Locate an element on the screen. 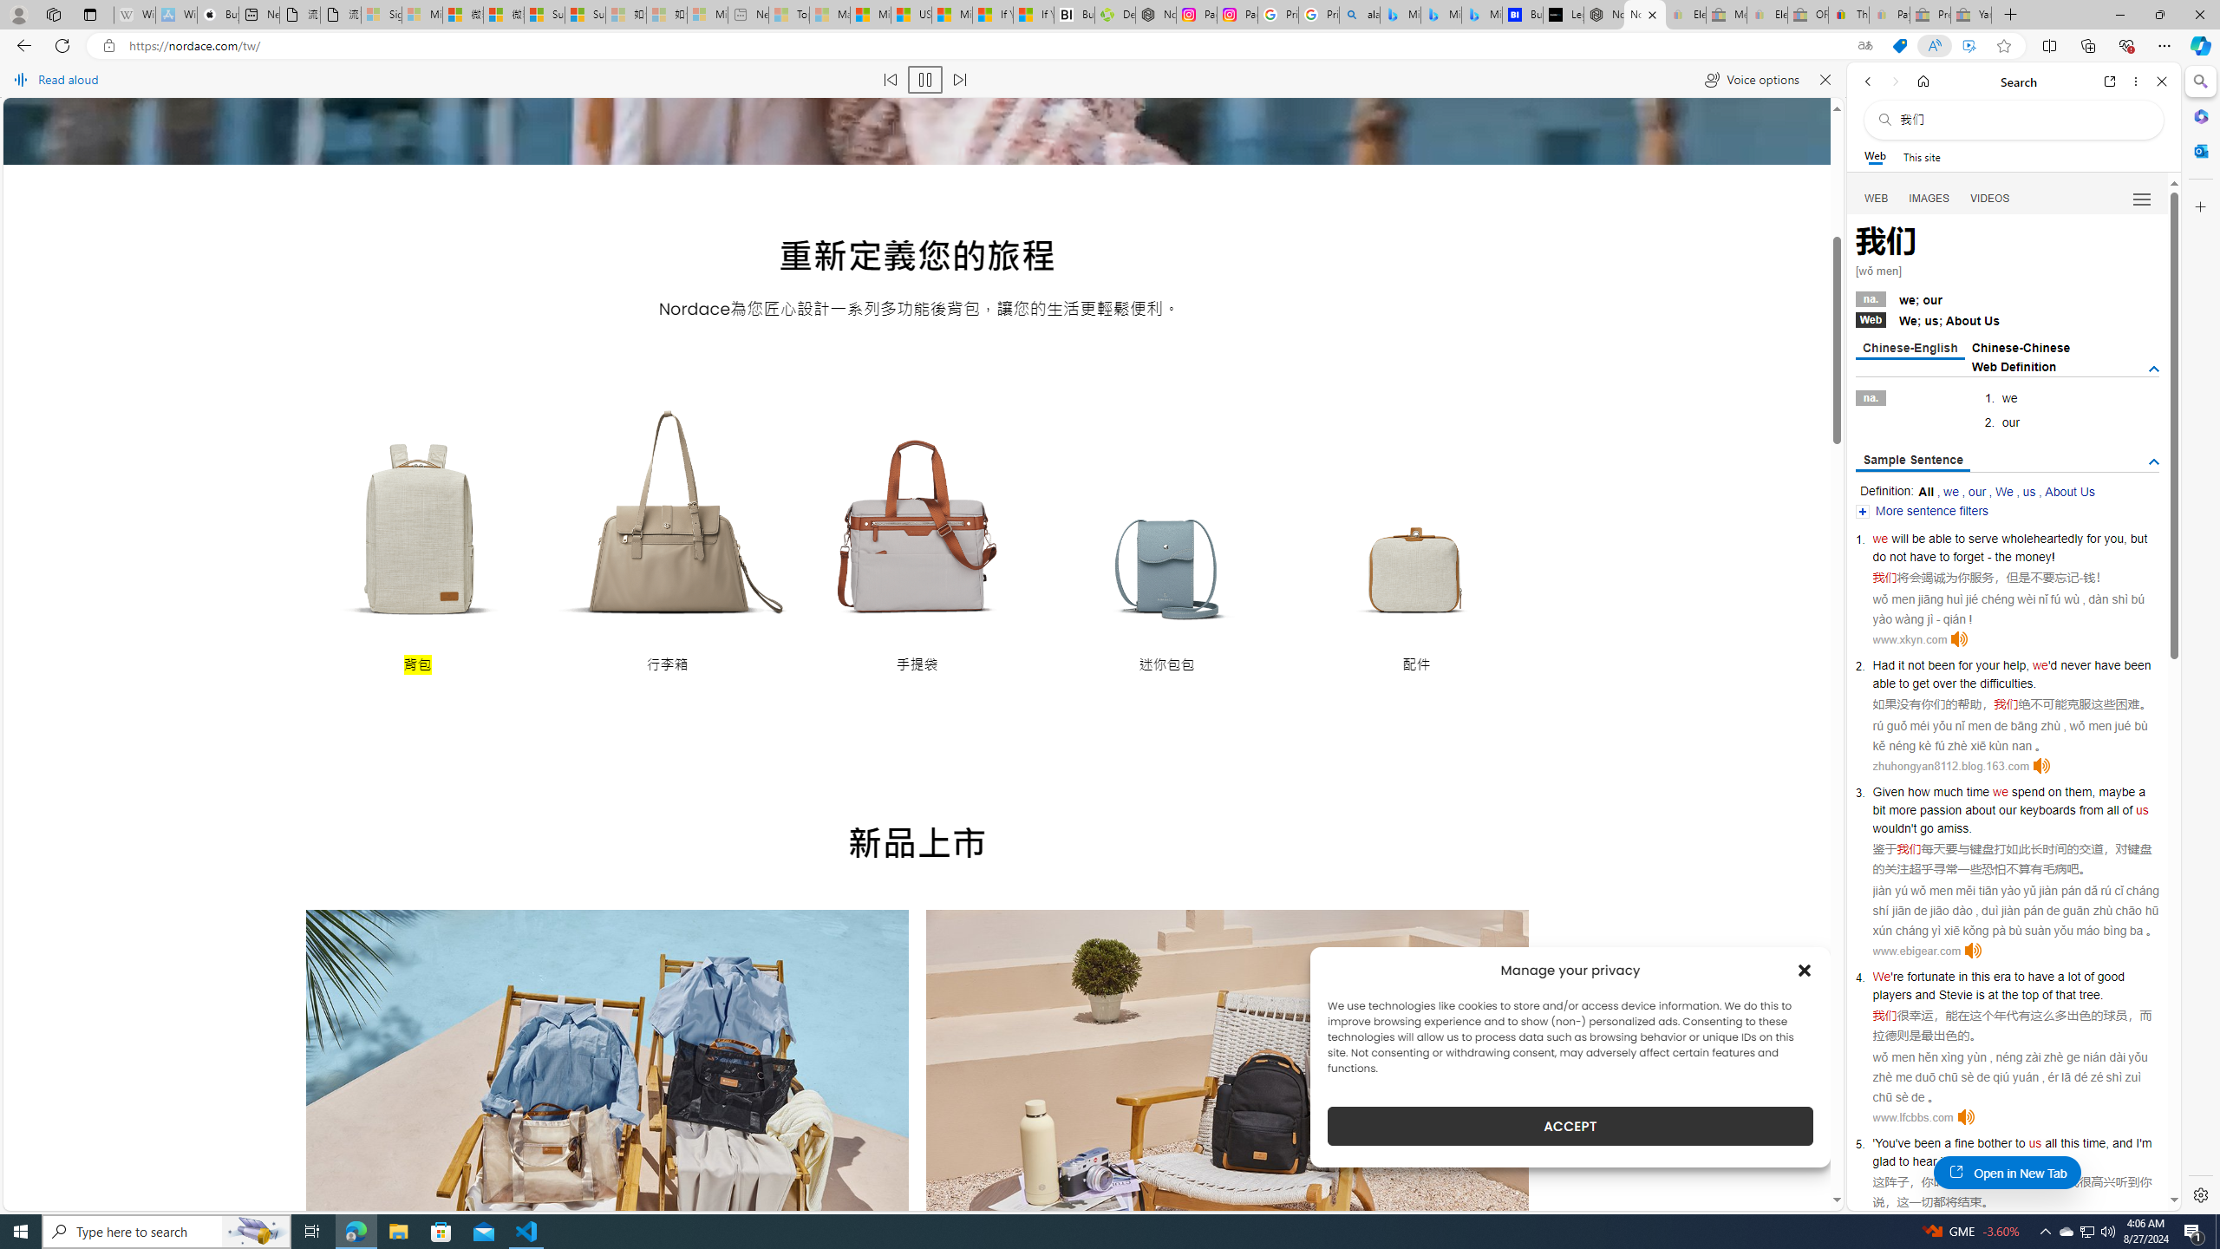  Read previous paragraph is located at coordinates (890, 80).